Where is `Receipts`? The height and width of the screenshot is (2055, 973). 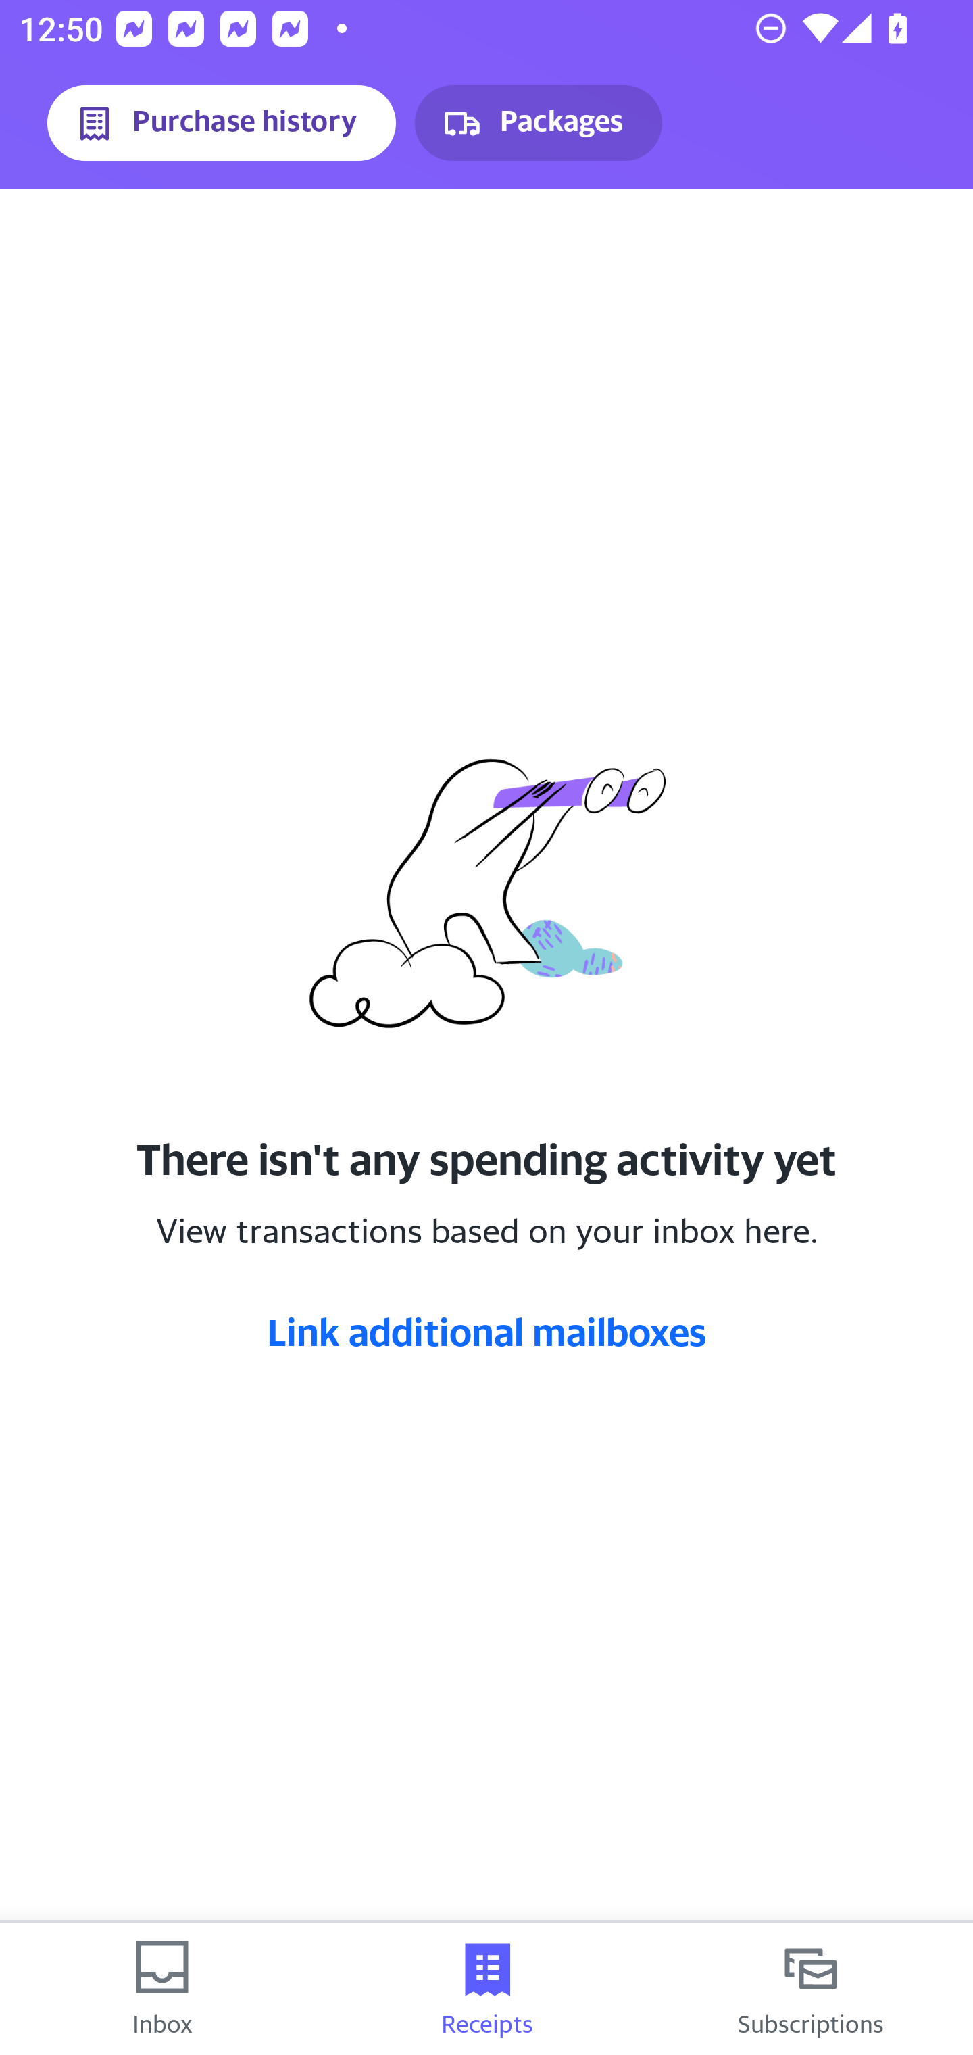 Receipts is located at coordinates (487, 1989).